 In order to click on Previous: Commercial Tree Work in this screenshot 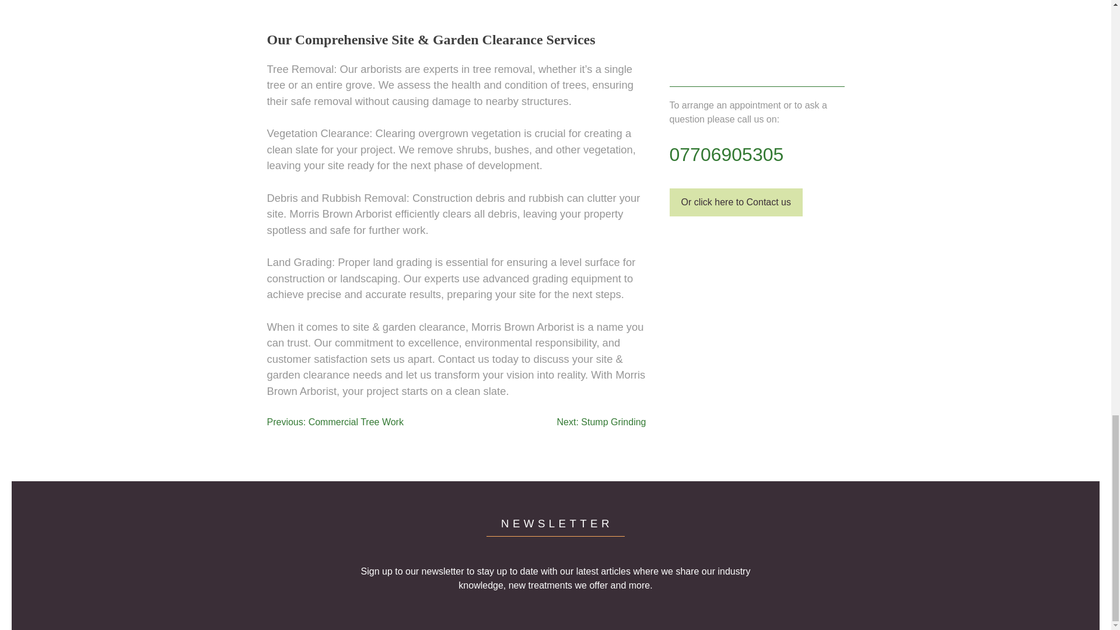, I will do `click(335, 422)`.